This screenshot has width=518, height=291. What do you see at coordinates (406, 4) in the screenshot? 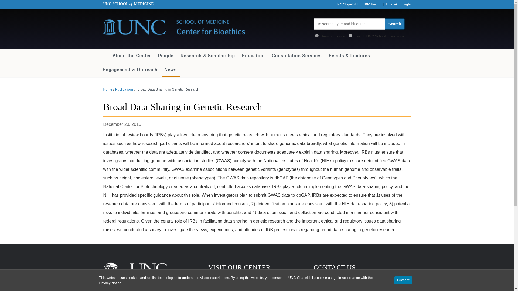
I see `Site Admin Only` at bounding box center [406, 4].